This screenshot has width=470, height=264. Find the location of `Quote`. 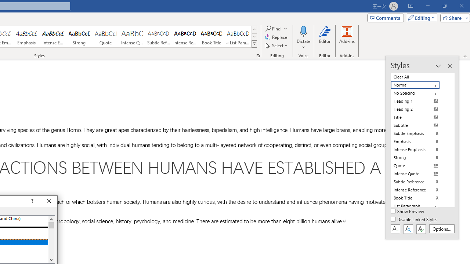

Quote is located at coordinates (106, 37).